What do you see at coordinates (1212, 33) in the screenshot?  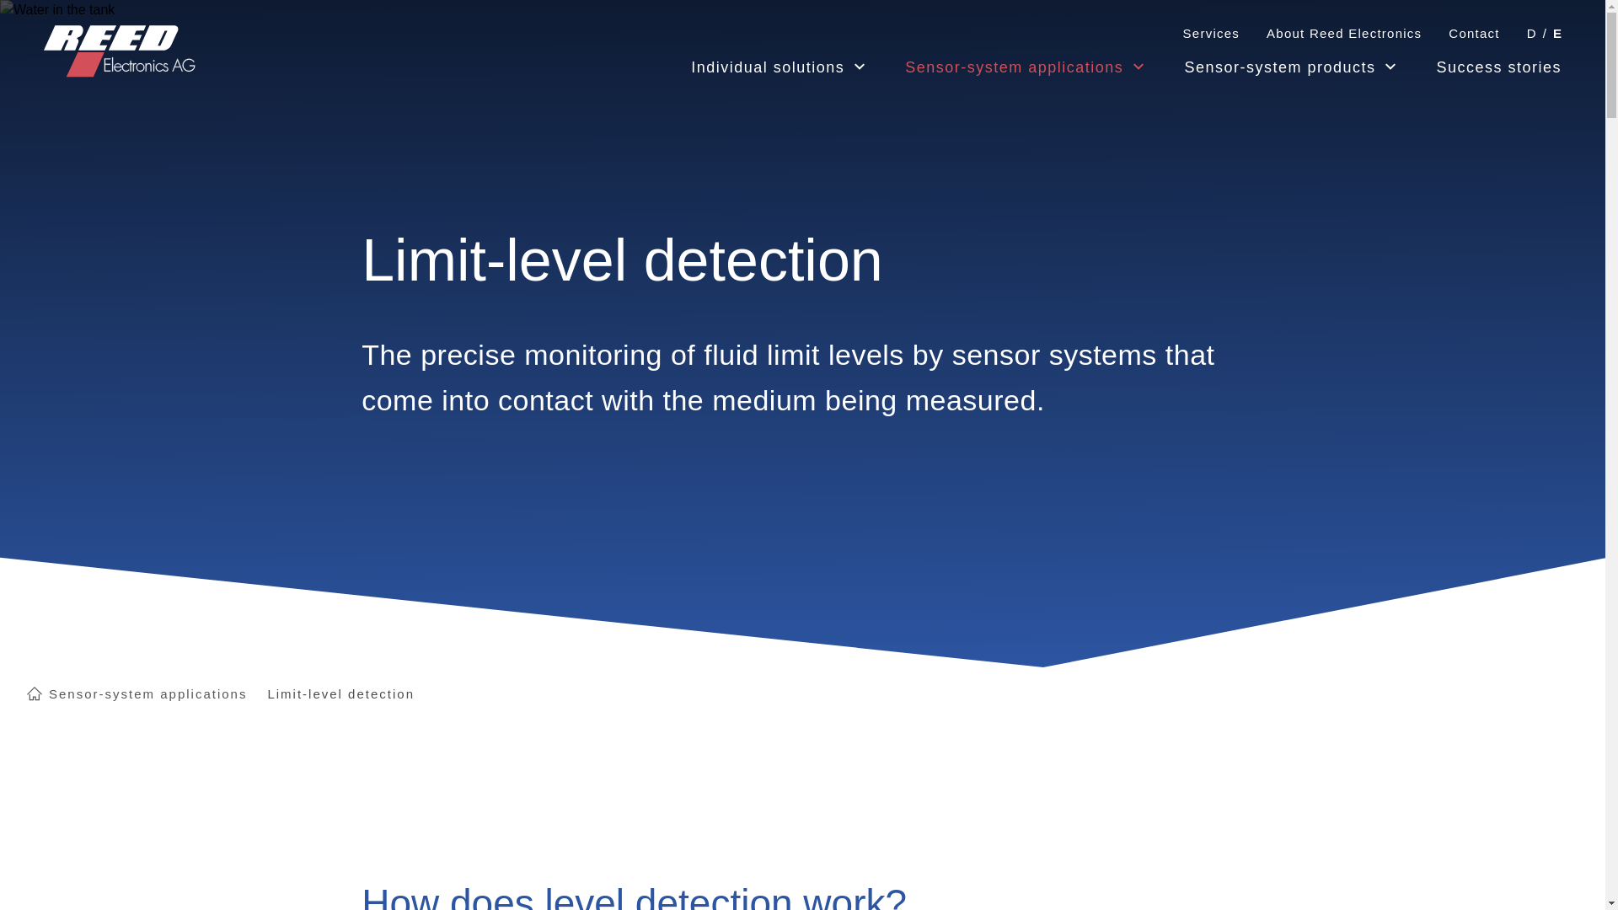 I see `Services` at bounding box center [1212, 33].